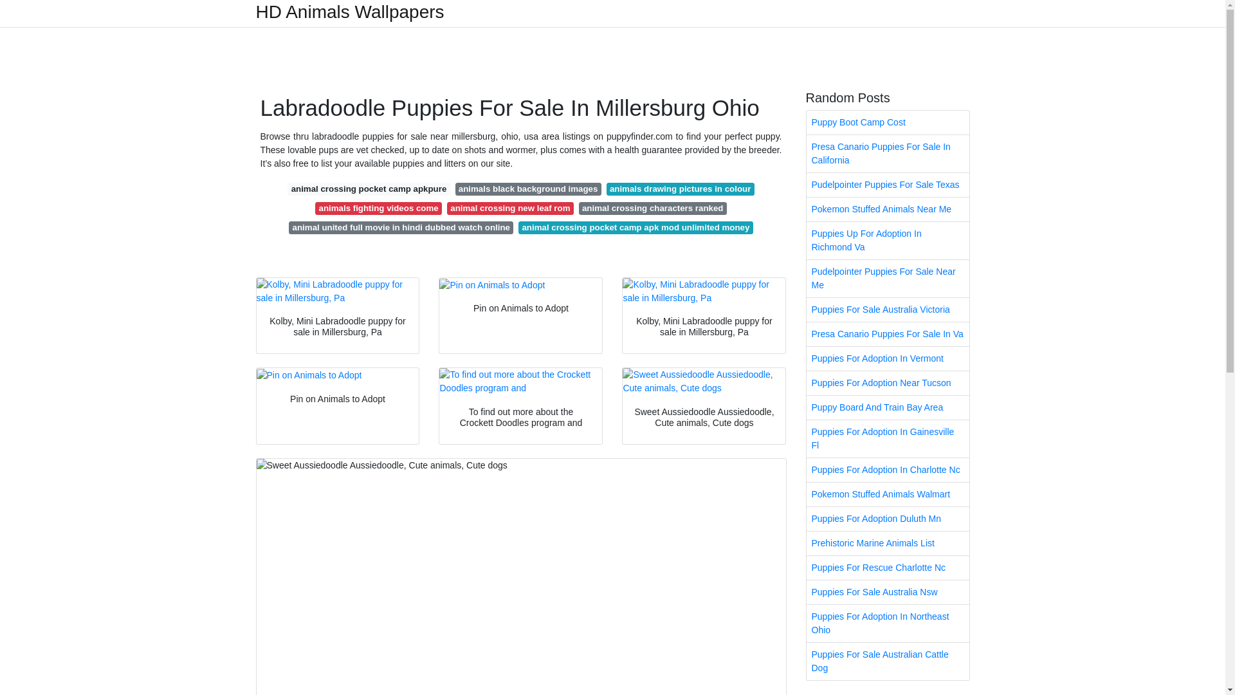 The image size is (1235, 695). Describe the element at coordinates (888, 470) in the screenshot. I see `Puppies For Adoption In Charlotte Nc` at that location.